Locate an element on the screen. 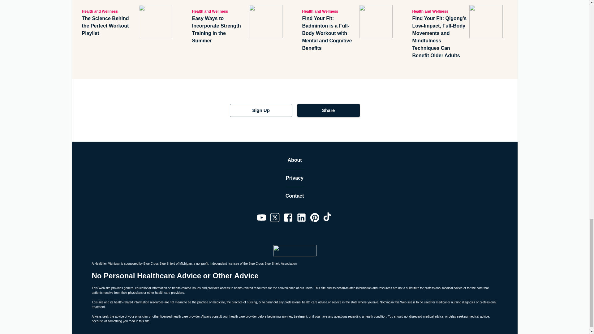 This screenshot has height=334, width=594. Health and Wellness is located at coordinates (329, 11).